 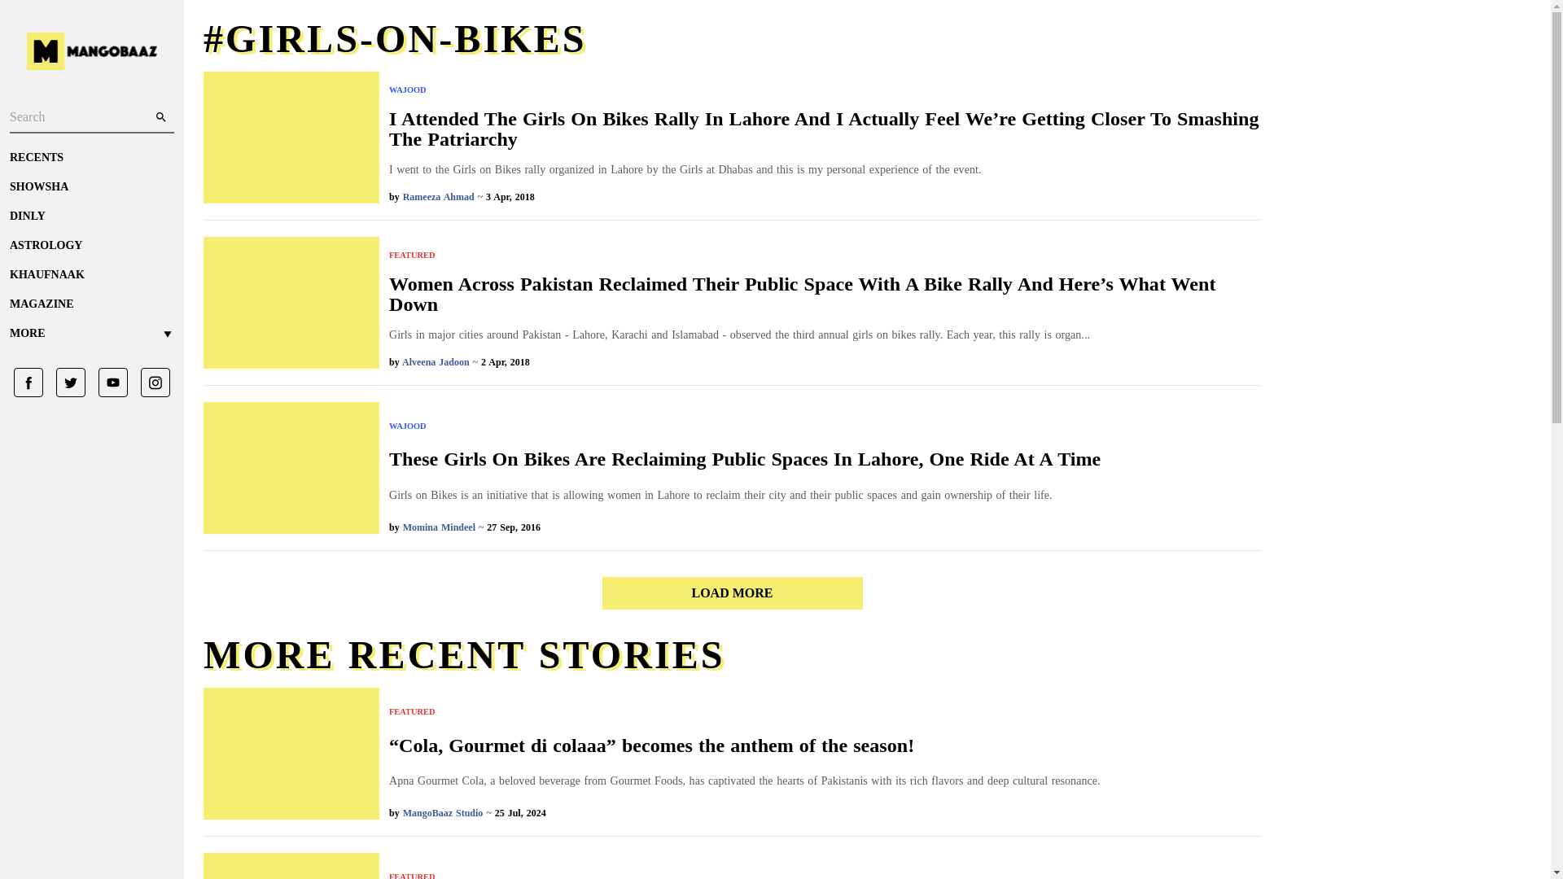 I want to click on WAJOOD, so click(x=744, y=426).